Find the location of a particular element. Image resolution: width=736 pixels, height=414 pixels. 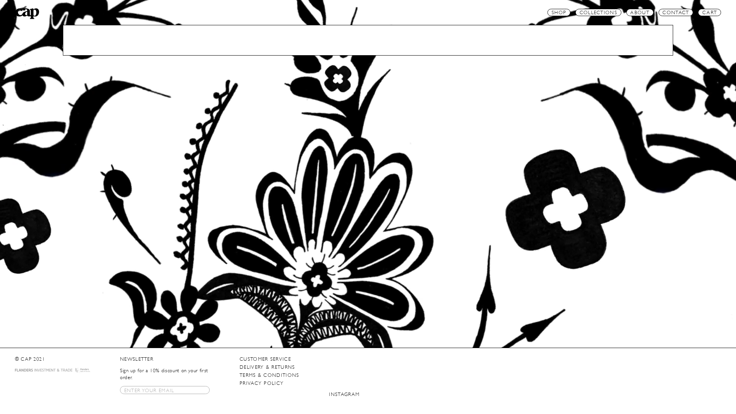

ABOUT is located at coordinates (640, 13).